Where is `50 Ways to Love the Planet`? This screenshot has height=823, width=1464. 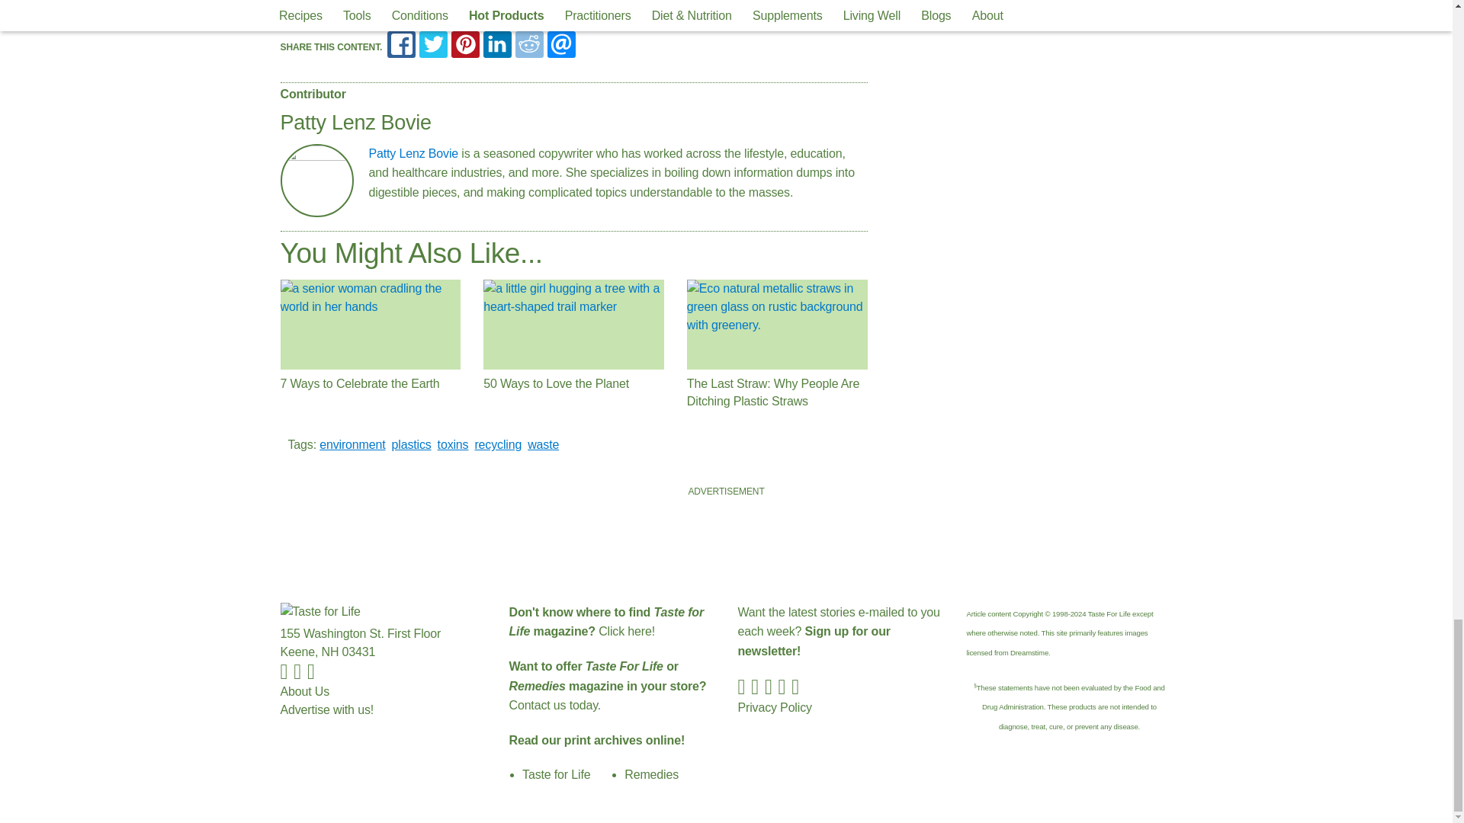
50 Ways to Love the Planet is located at coordinates (573, 325).